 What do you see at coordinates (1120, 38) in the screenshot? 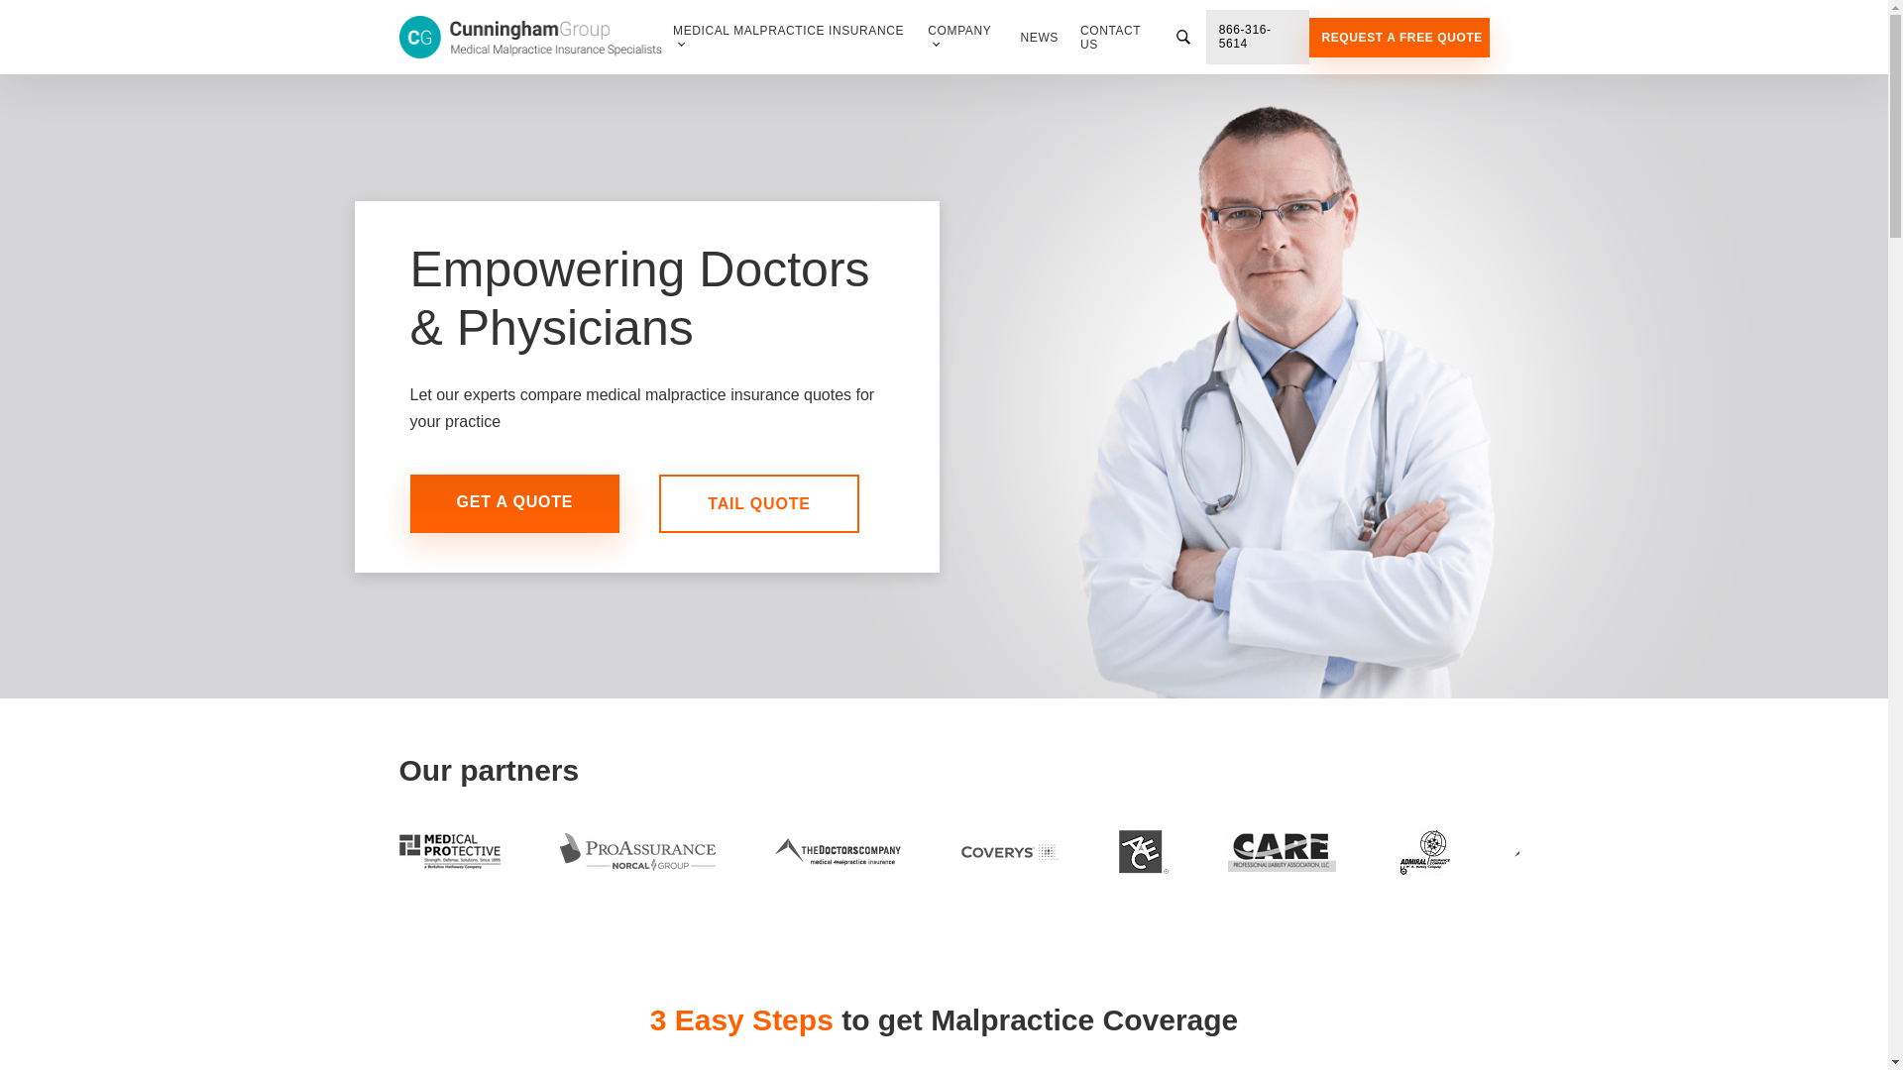
I see `CONTACT US` at bounding box center [1120, 38].